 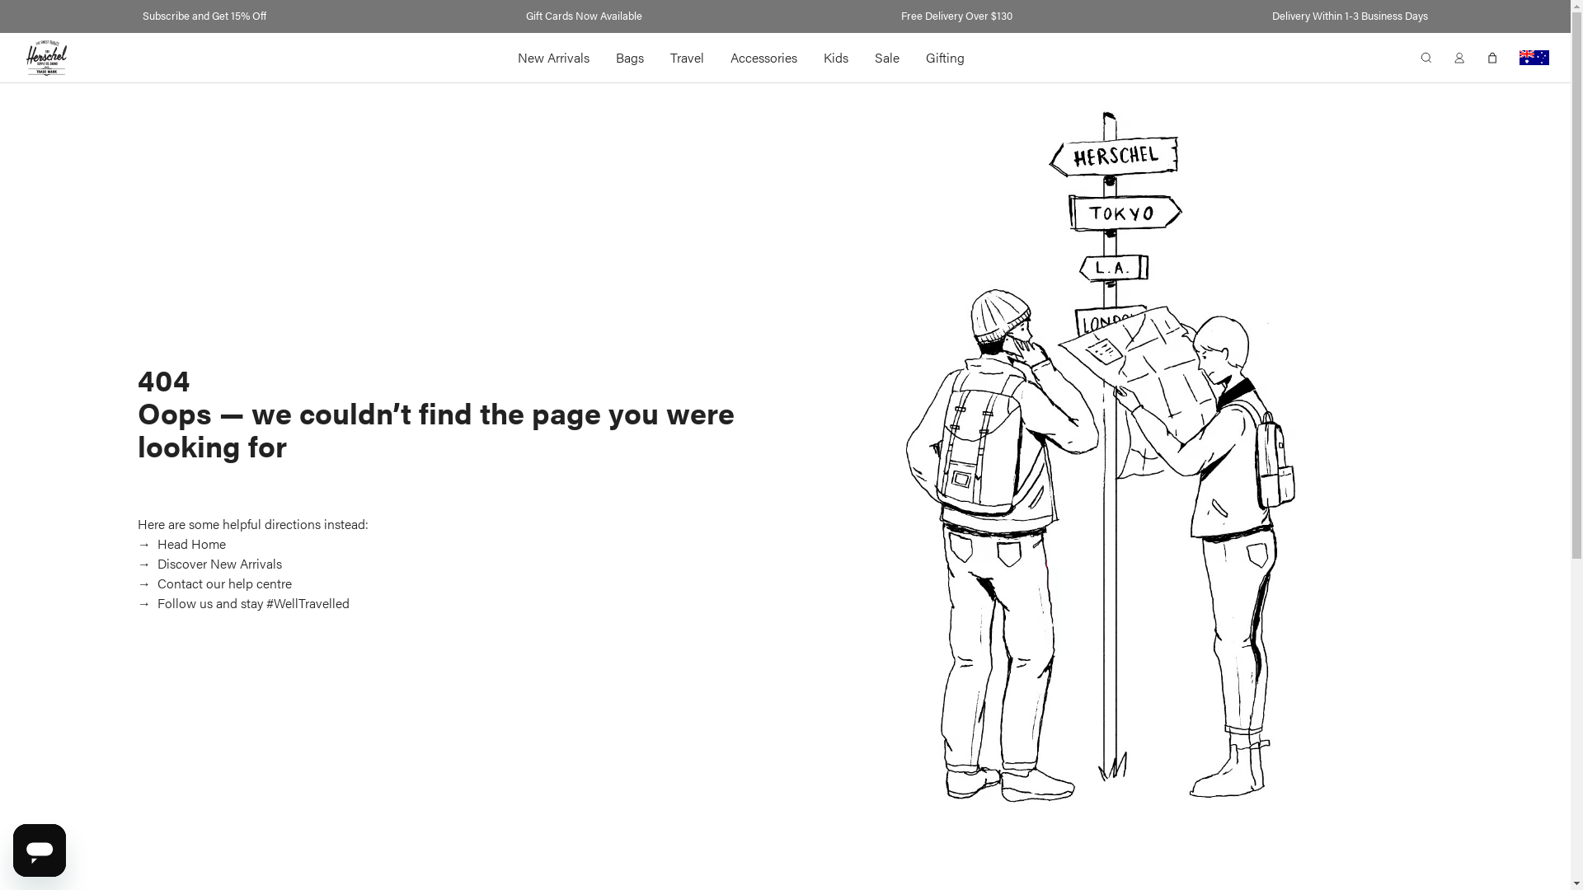 I want to click on Select a region, so click(x=1534, y=58).